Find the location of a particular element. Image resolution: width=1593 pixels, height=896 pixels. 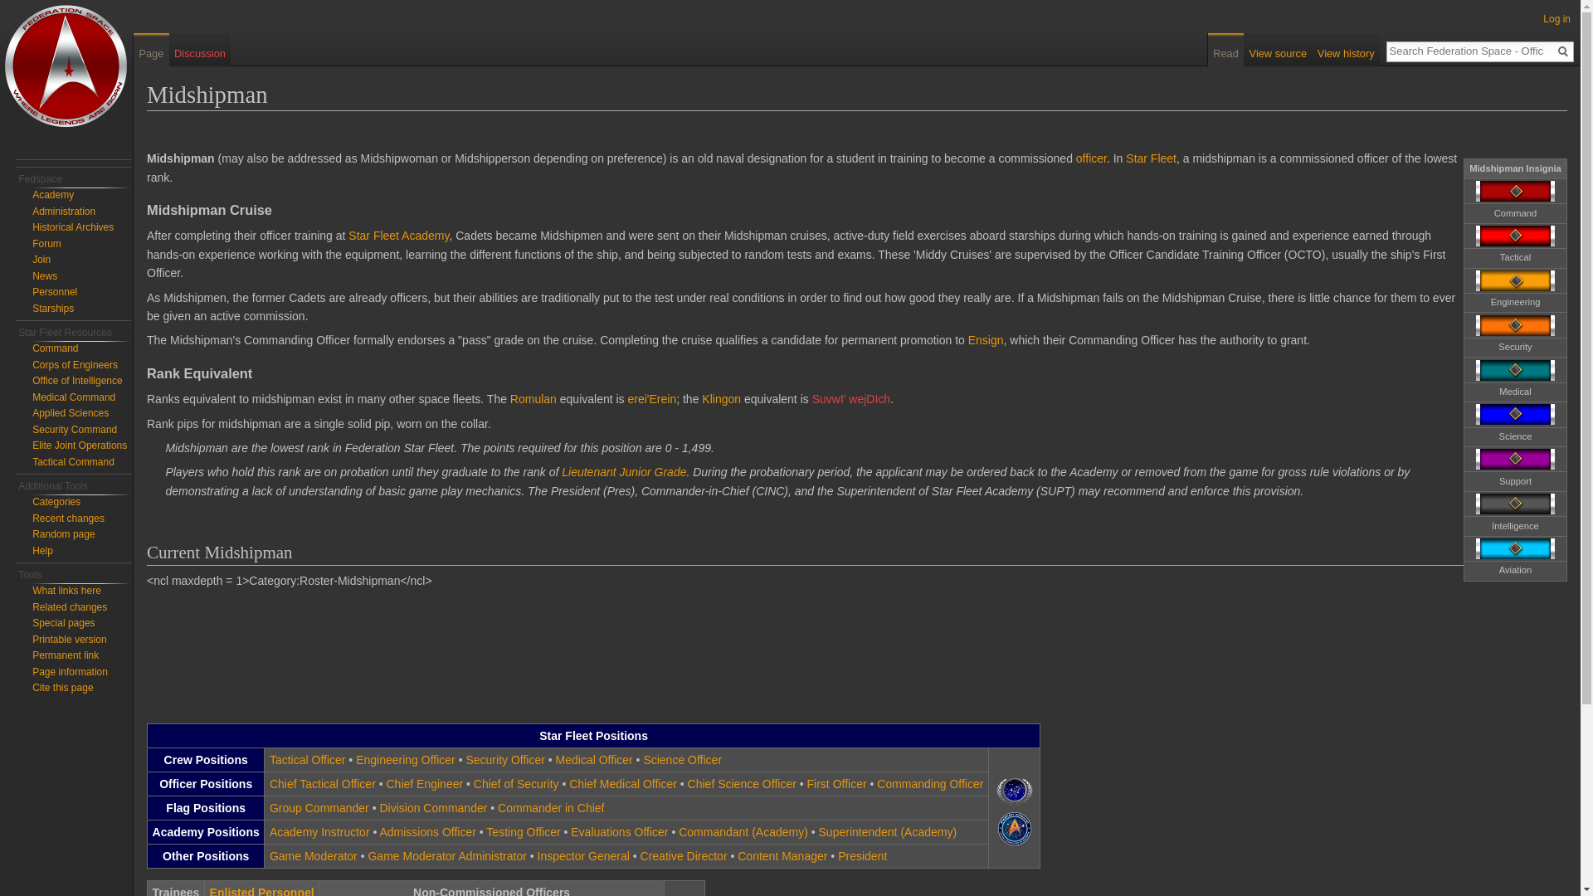

Officer is located at coordinates (1092, 158).